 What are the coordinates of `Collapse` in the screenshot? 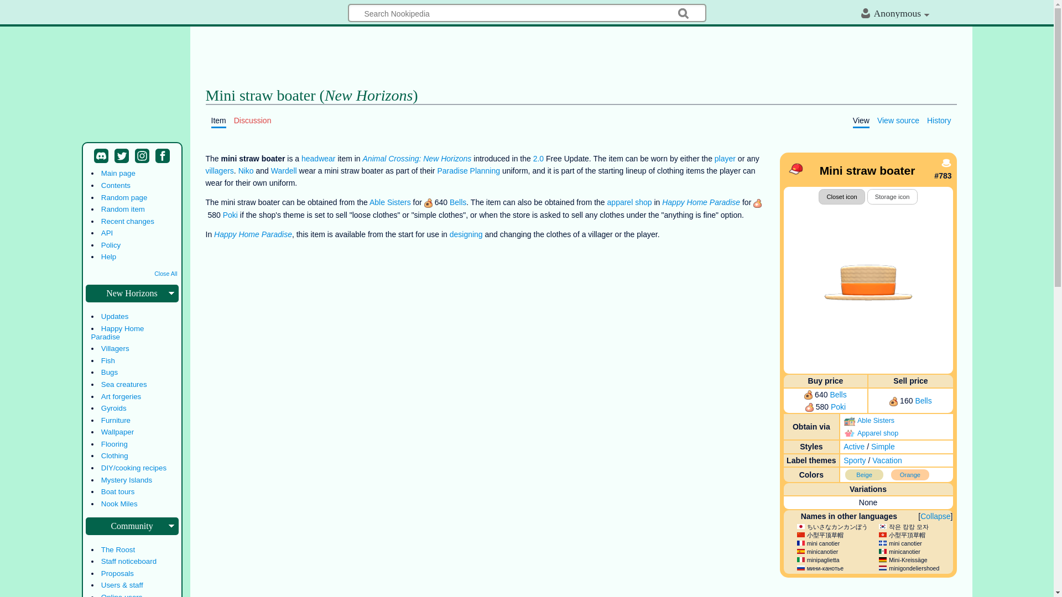 It's located at (935, 516).